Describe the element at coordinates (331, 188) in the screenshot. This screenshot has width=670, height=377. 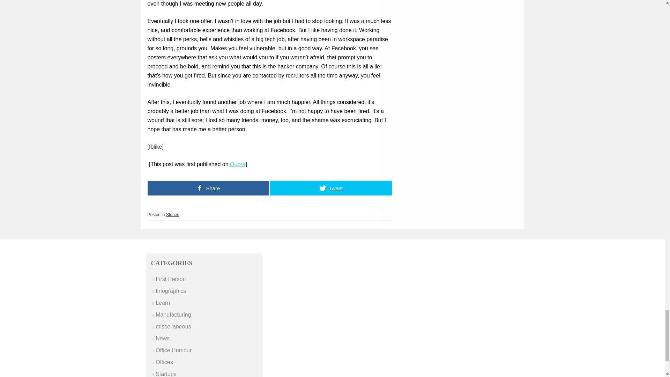
I see `Tweet` at that location.